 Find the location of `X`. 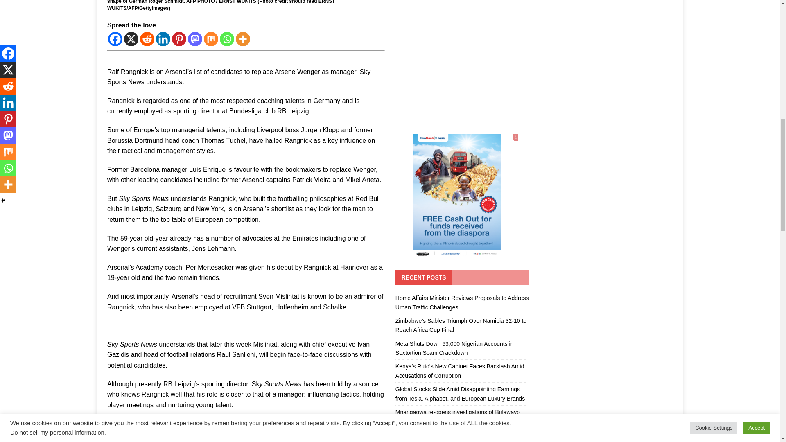

X is located at coordinates (131, 39).